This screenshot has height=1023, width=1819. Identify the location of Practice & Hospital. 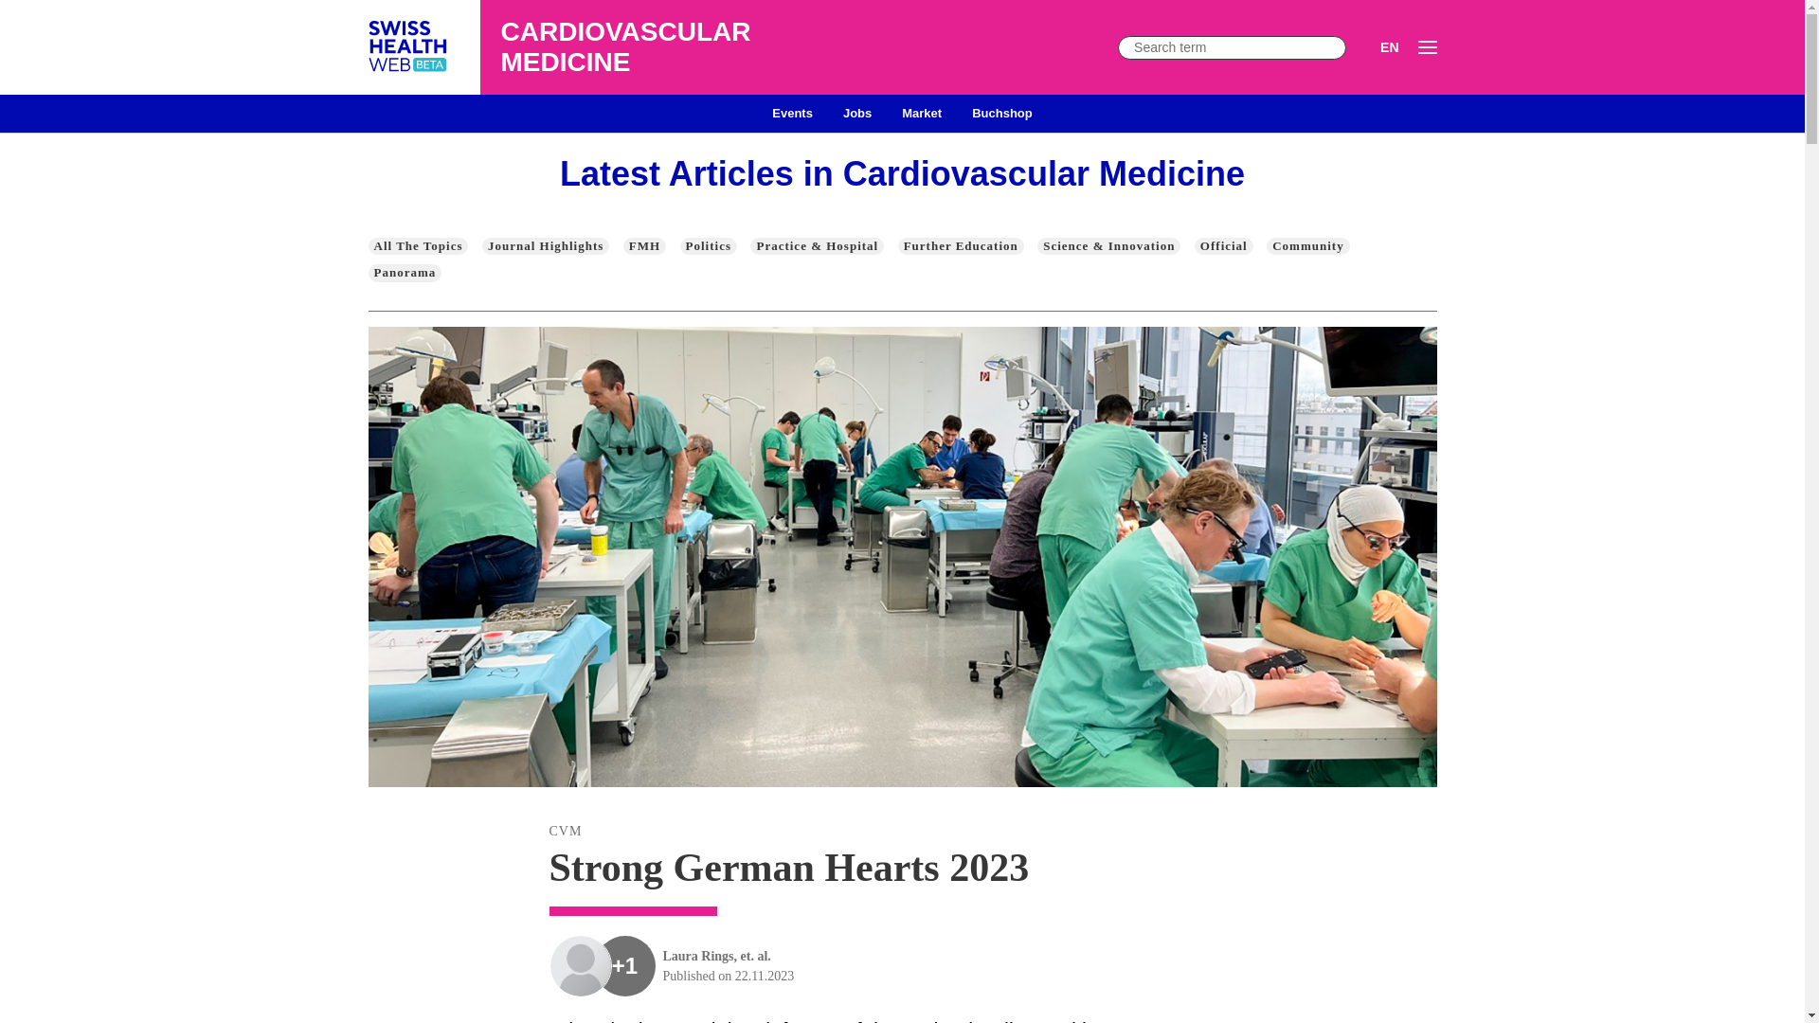
(817, 246).